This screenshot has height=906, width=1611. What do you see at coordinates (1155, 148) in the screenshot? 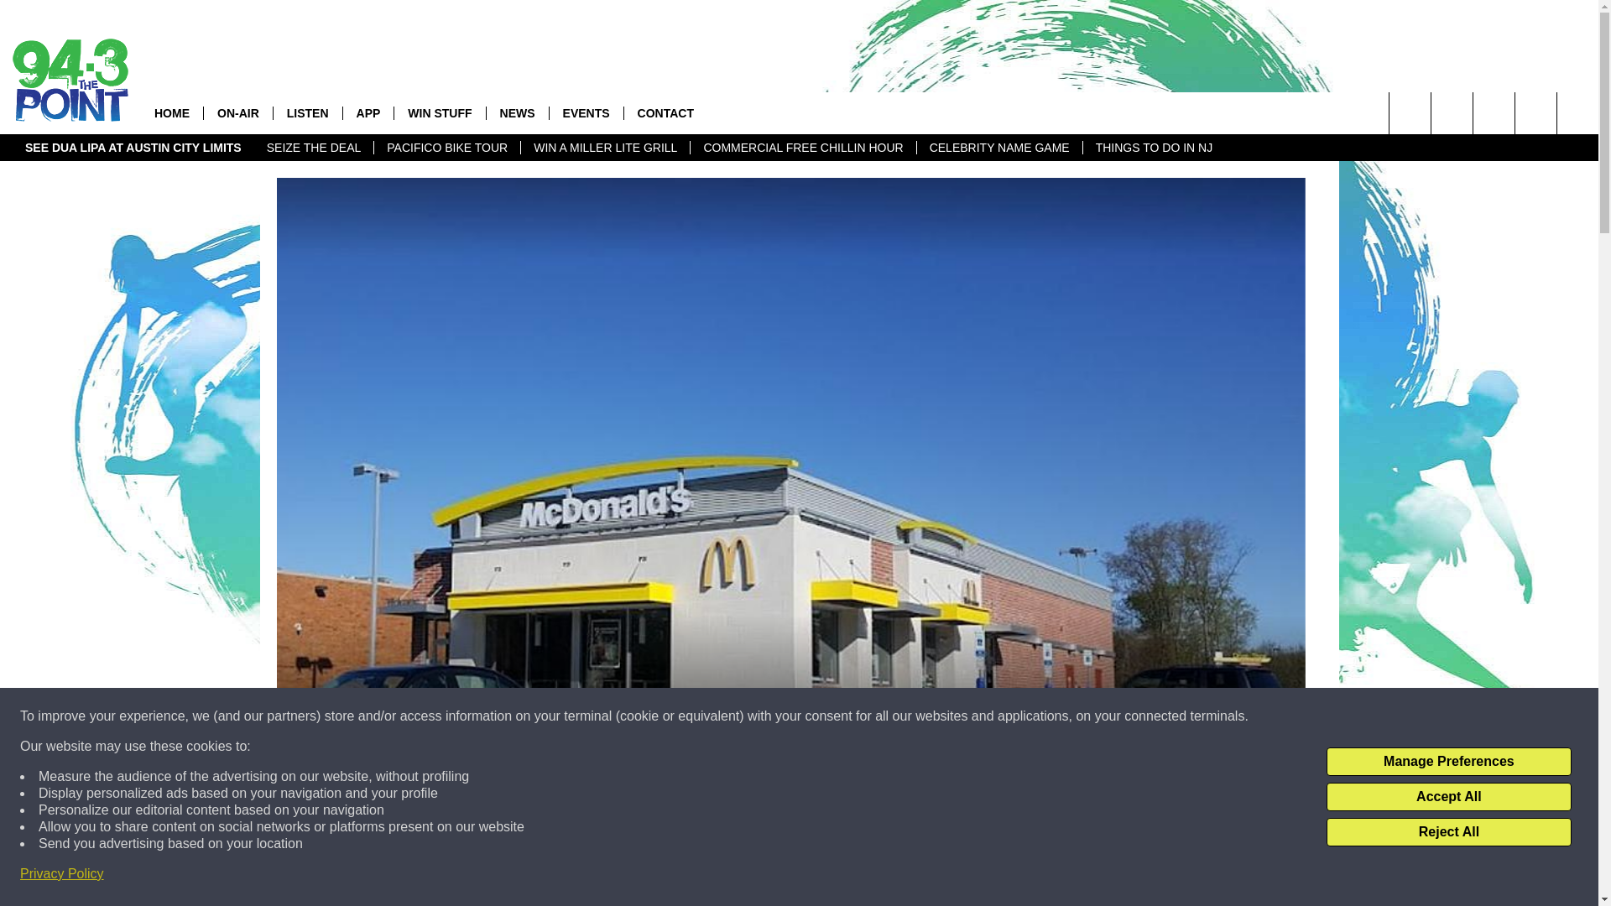
I see `THINGS TO DO IN NJ` at bounding box center [1155, 148].